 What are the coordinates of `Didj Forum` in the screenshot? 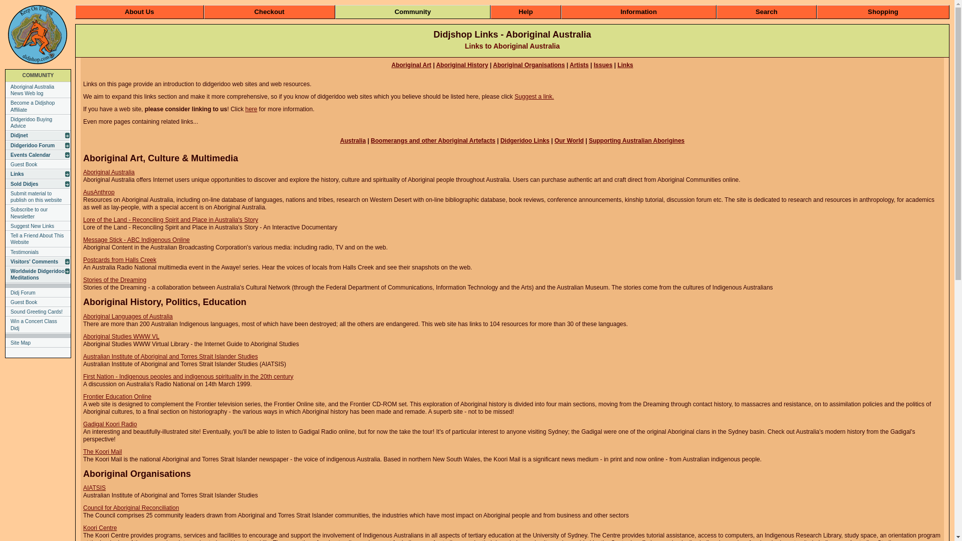 It's located at (38, 293).